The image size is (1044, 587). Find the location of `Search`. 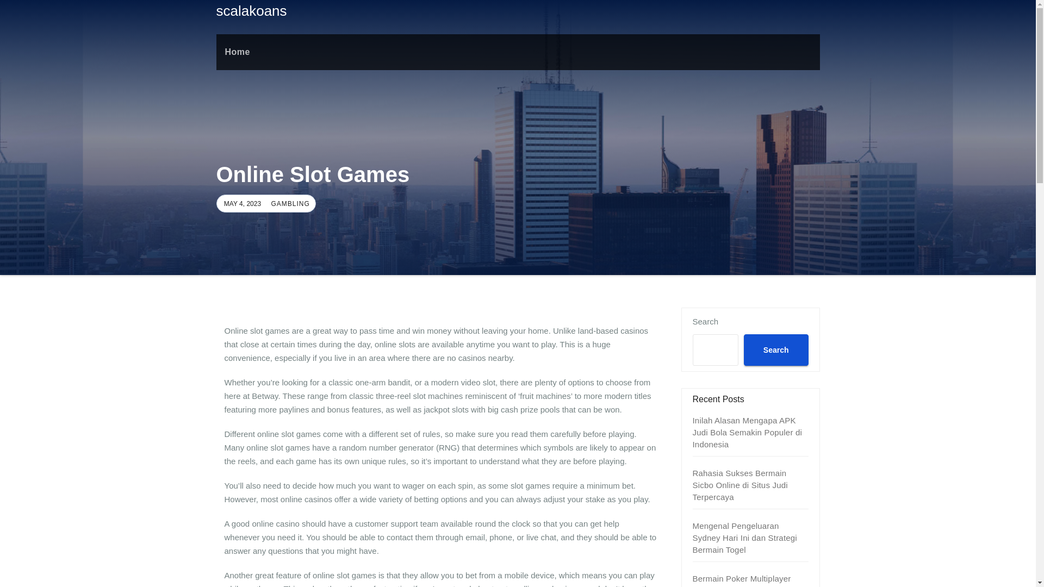

Search is located at coordinates (775, 349).